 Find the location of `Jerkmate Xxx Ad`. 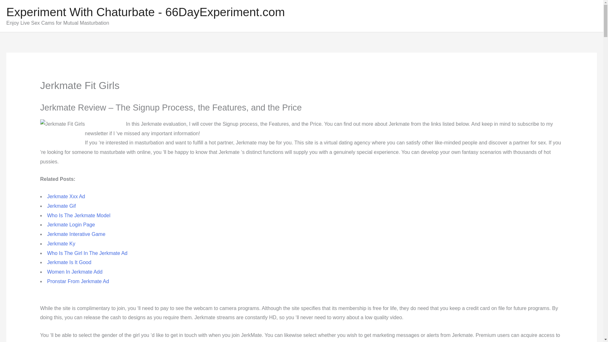

Jerkmate Xxx Ad is located at coordinates (66, 196).